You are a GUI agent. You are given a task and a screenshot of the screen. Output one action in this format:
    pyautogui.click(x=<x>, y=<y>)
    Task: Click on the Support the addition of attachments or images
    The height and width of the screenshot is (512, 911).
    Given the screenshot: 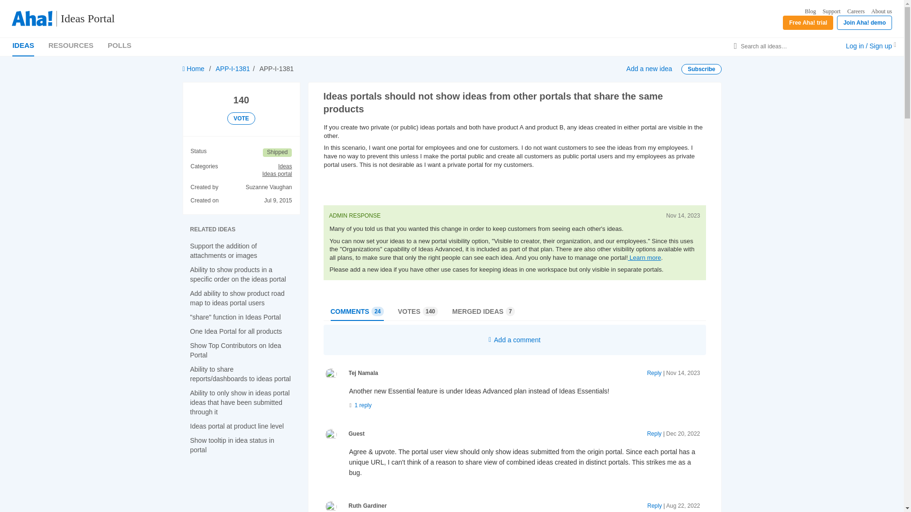 What is the action you would take?
    pyautogui.click(x=223, y=250)
    